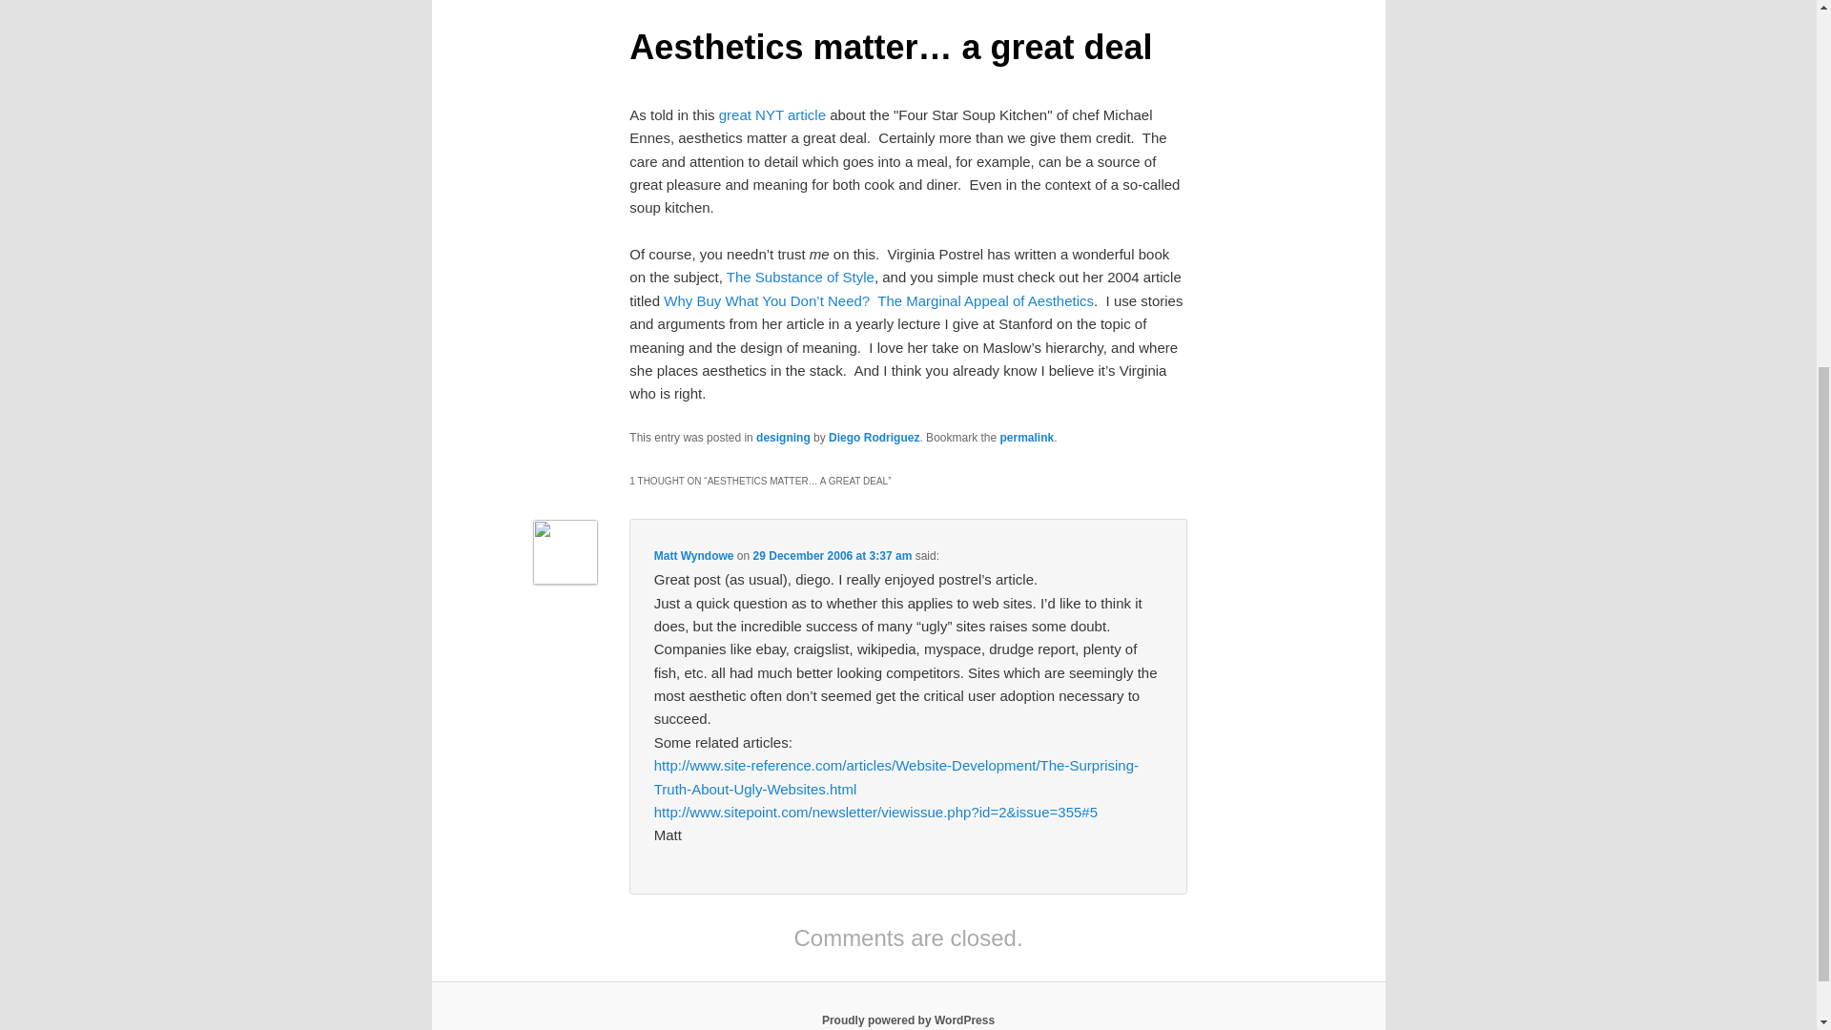 This screenshot has width=1831, height=1030. Describe the element at coordinates (693, 555) in the screenshot. I see `Matt Wyndowe` at that location.